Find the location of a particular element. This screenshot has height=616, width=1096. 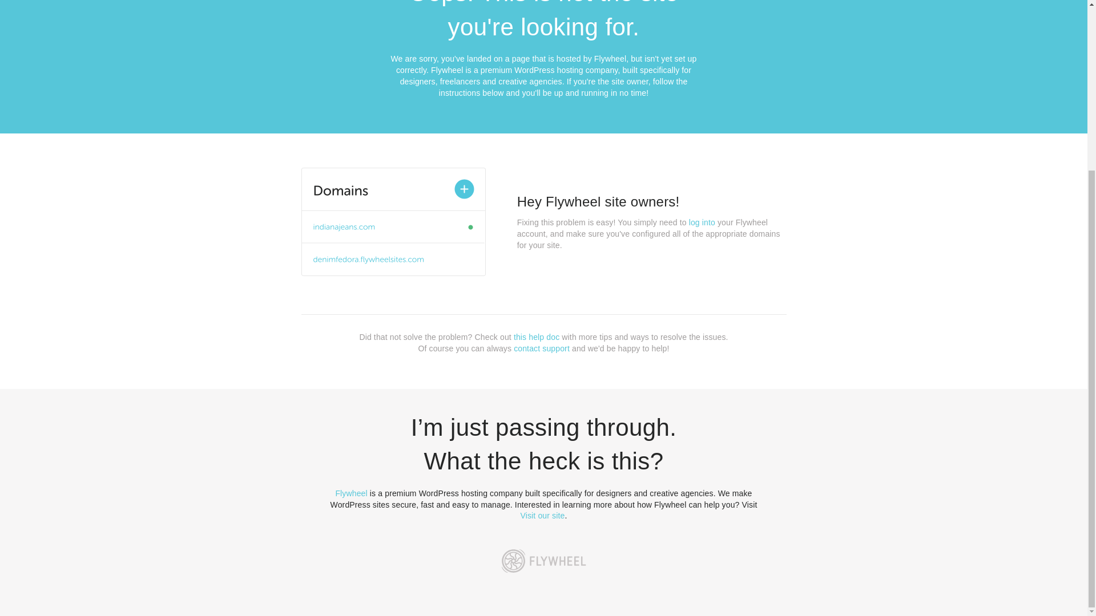

this help doc is located at coordinates (537, 337).